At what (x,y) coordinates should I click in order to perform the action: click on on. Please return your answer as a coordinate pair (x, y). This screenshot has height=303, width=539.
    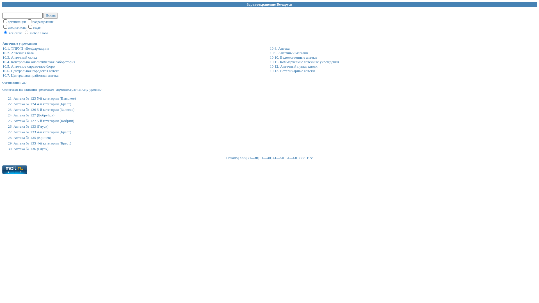
    Looking at the image, I should click on (5, 27).